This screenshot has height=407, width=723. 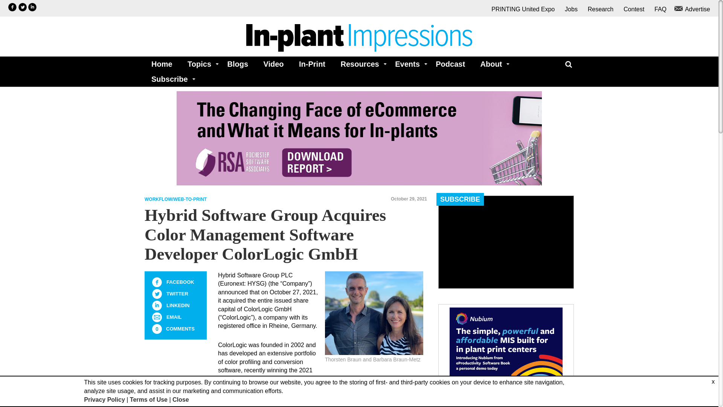 I want to click on Twitter, so click(x=157, y=294).